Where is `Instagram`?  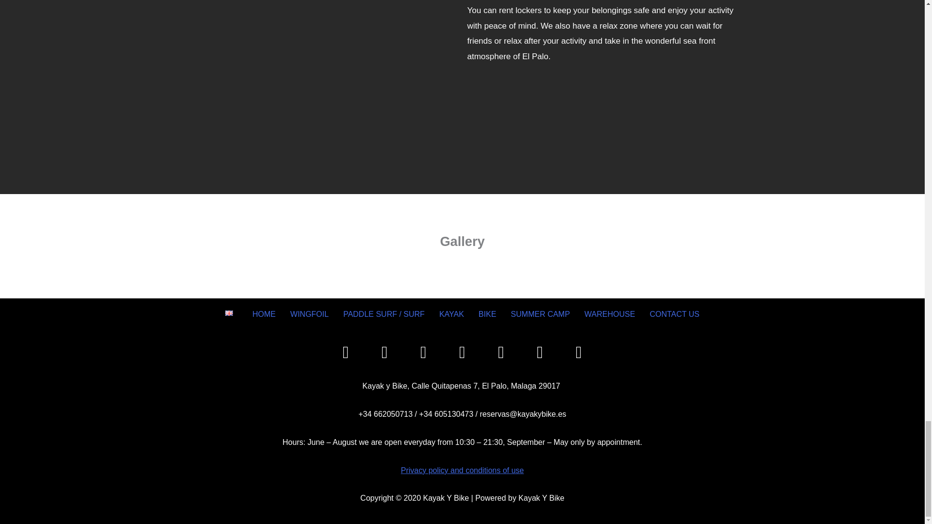 Instagram is located at coordinates (384, 352).